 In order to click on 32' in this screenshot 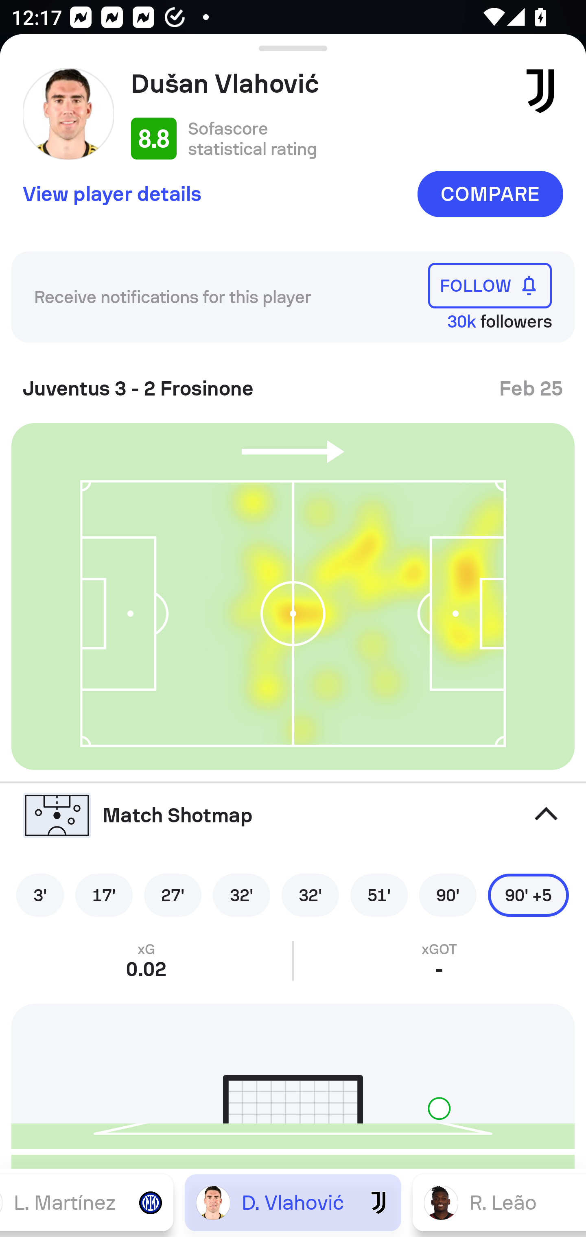, I will do `click(310, 895)`.